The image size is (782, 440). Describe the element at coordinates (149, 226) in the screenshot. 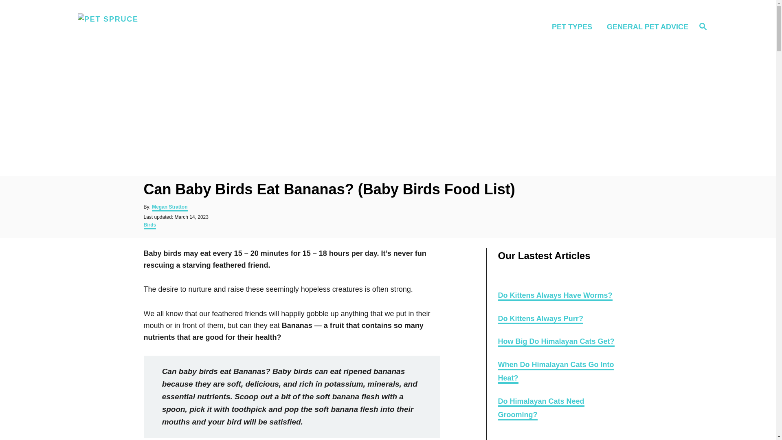

I see `Do Kittens Always Purr?` at that location.